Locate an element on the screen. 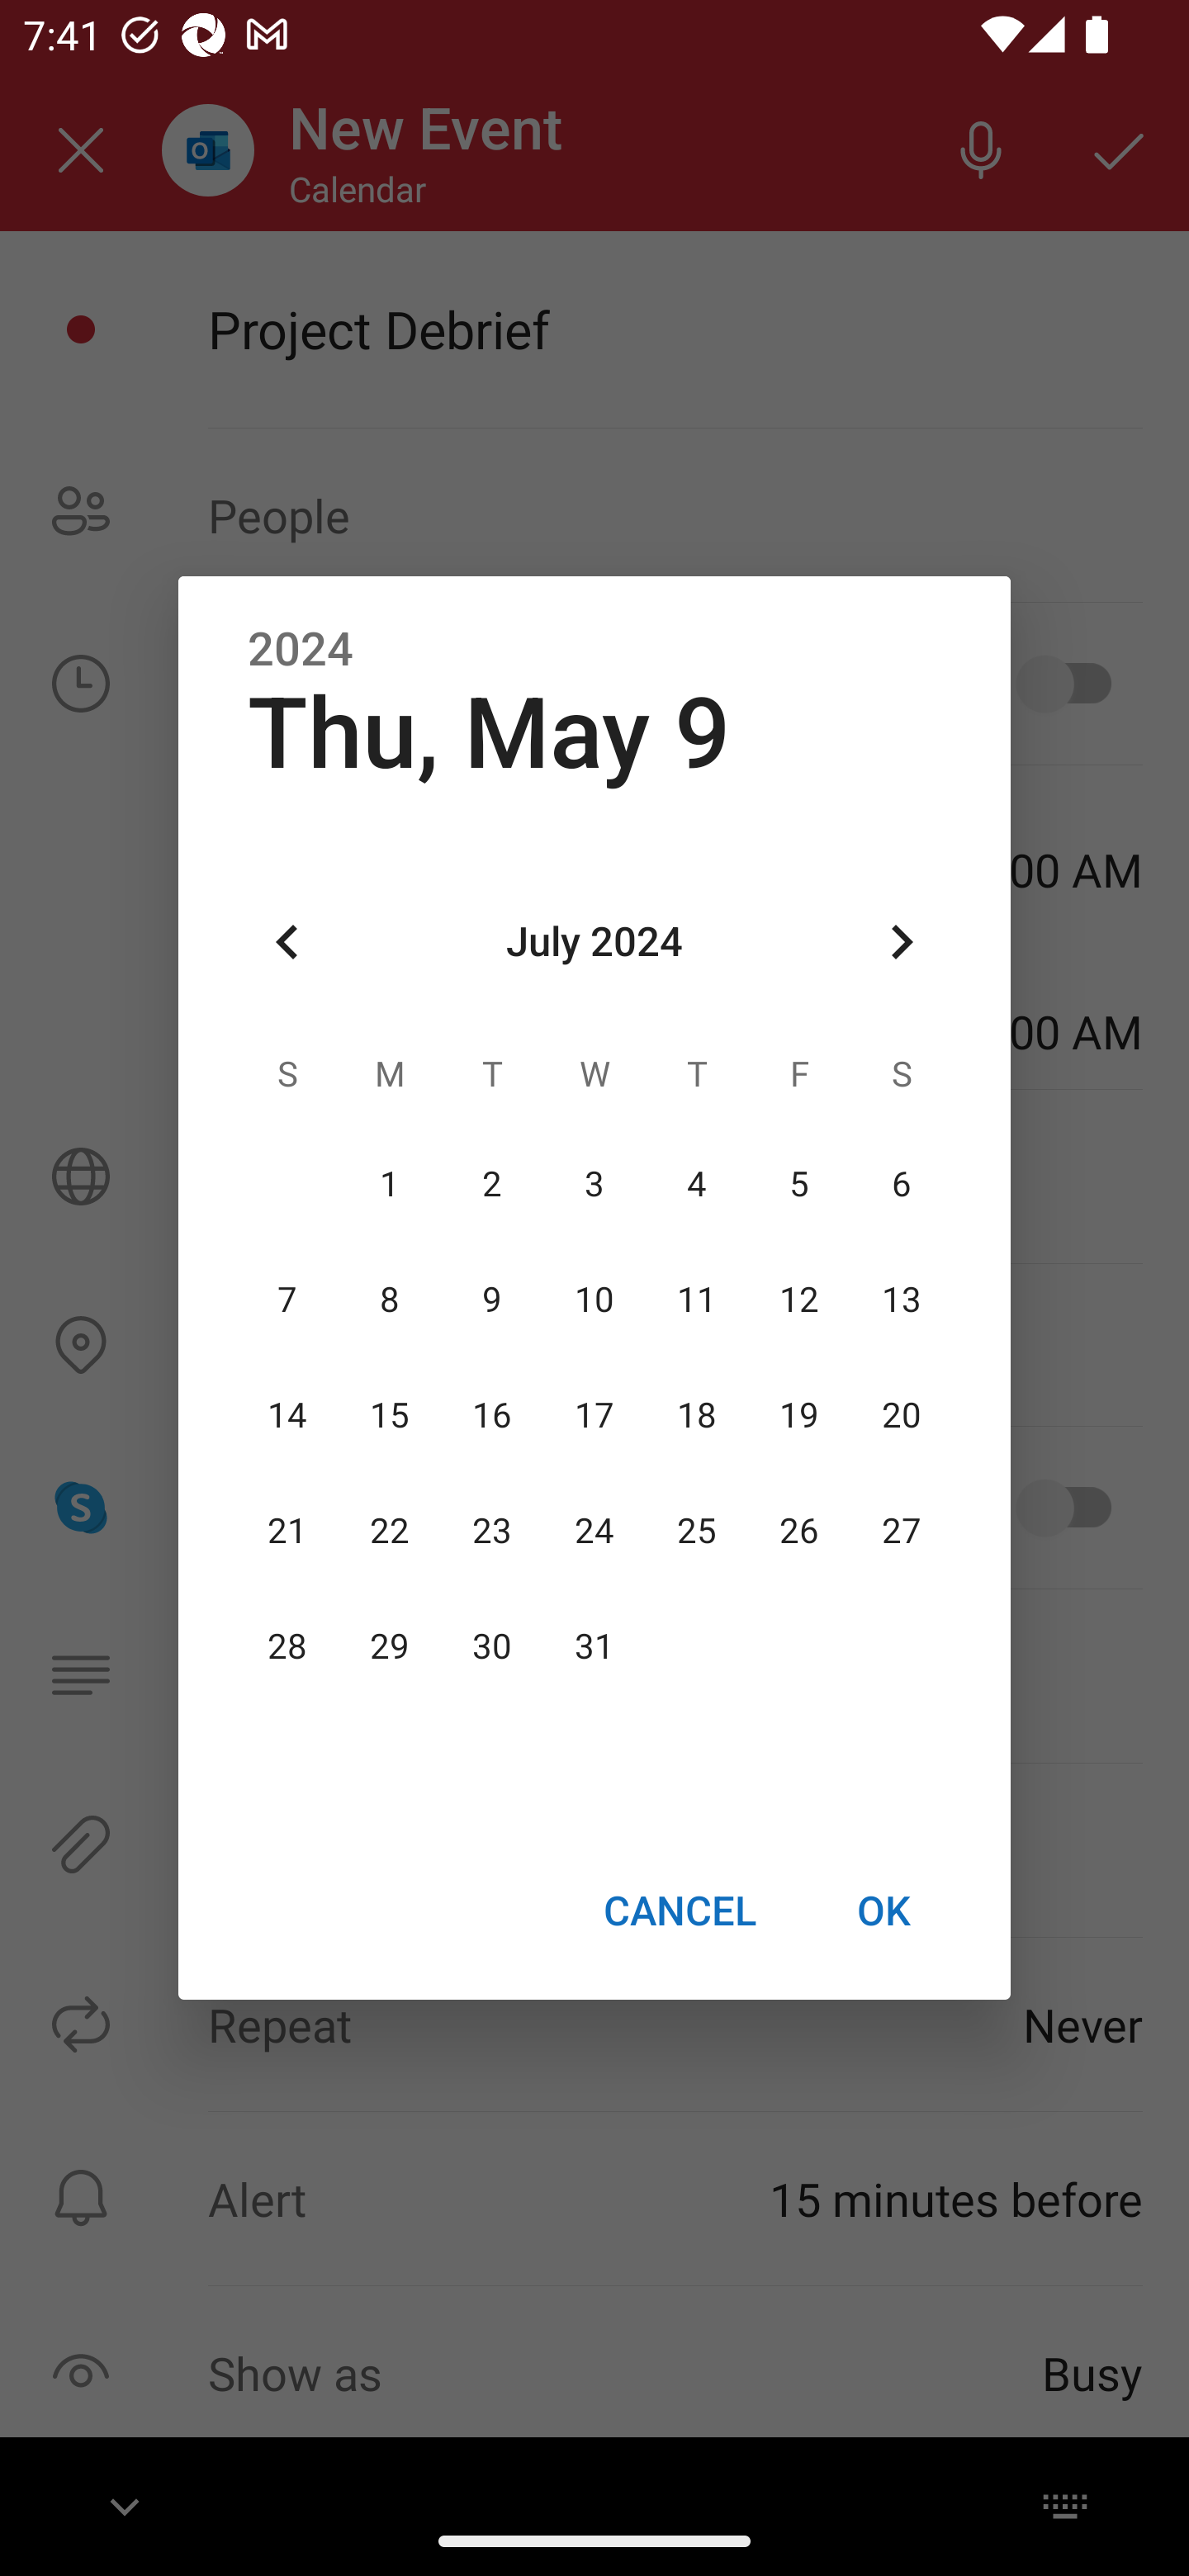  2 02 July 2024 is located at coordinates (492, 1184).